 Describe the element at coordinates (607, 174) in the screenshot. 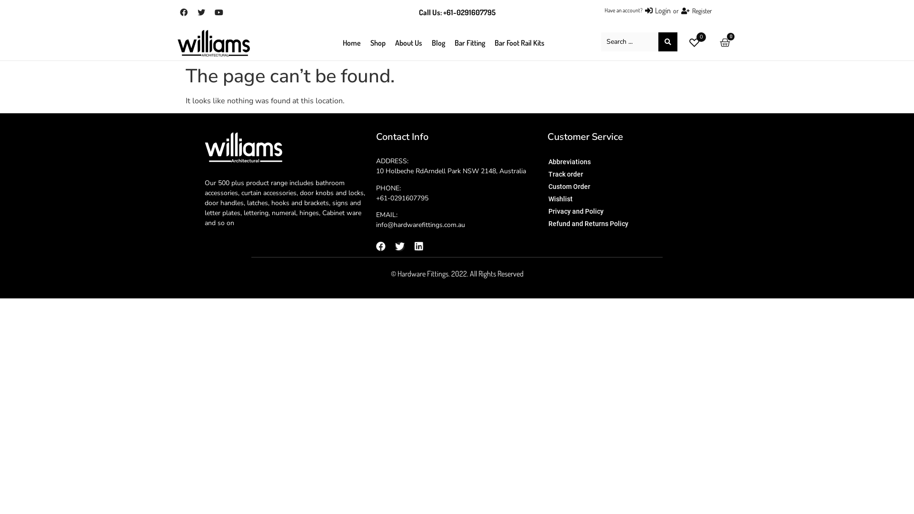

I see `Track order` at that location.